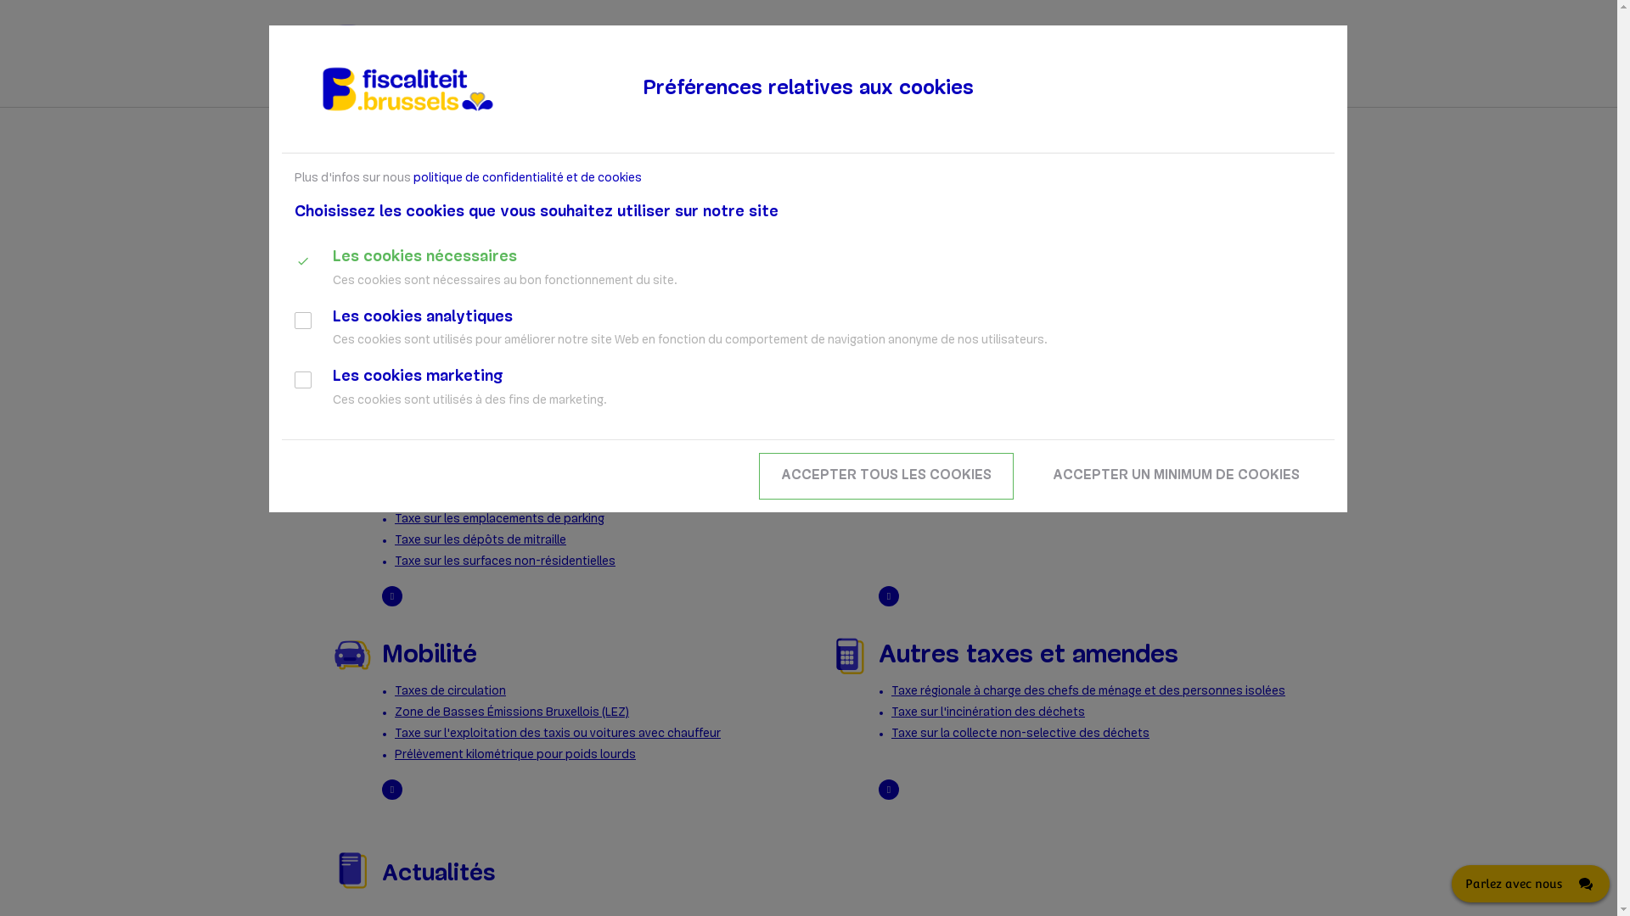 The height and width of the screenshot is (916, 1630). What do you see at coordinates (815, 230) in the screenshot?
I see `Banner MT` at bounding box center [815, 230].